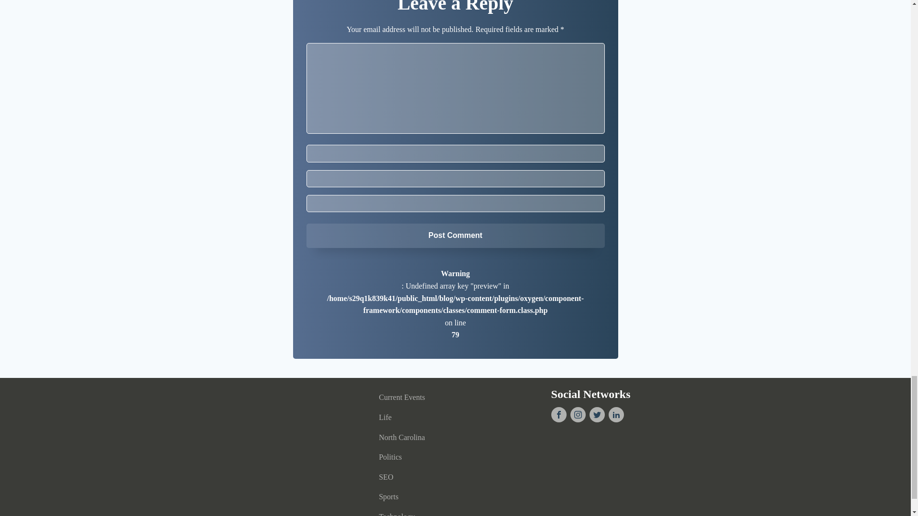 The image size is (918, 516). I want to click on Current Events, so click(415, 398).